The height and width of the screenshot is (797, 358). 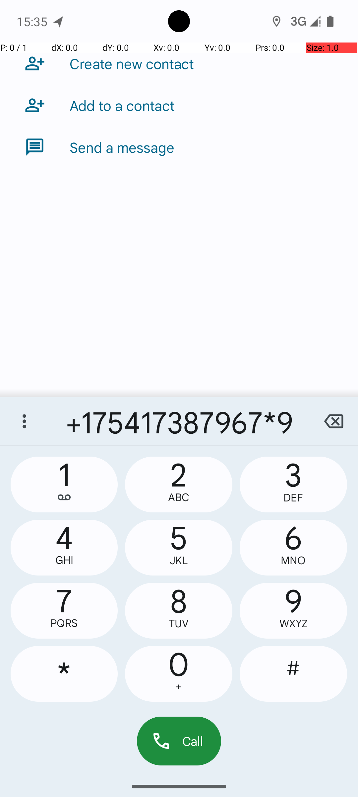 I want to click on 5,JKL, so click(x=179, y=548).